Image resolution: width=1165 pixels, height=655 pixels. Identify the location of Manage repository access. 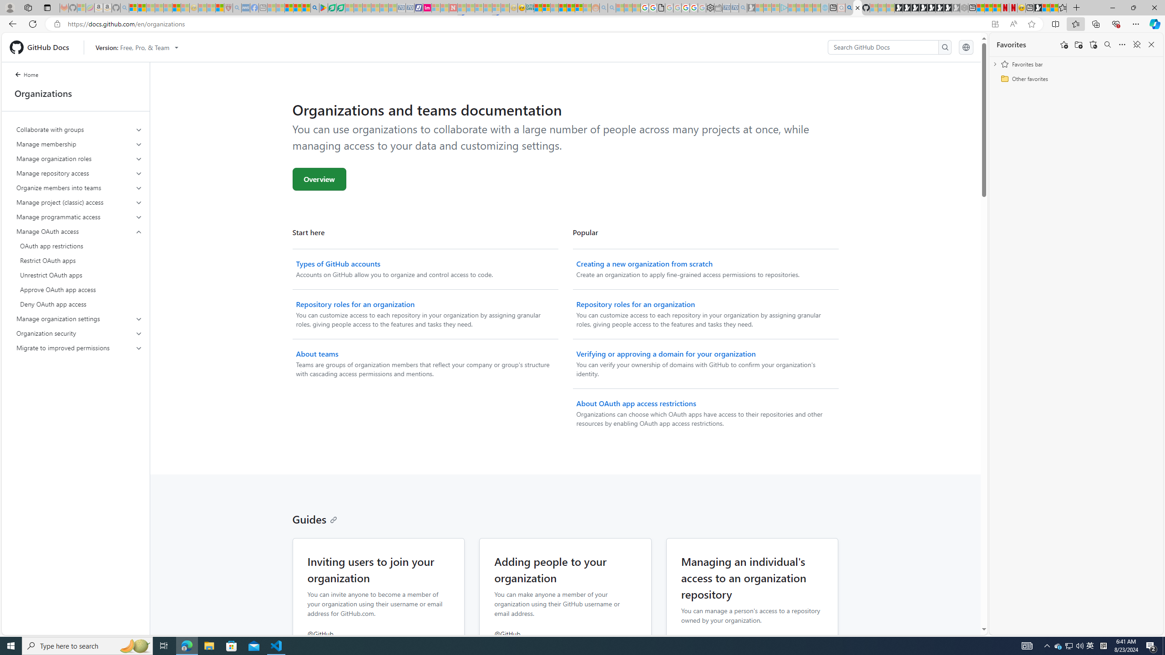
(79, 173).